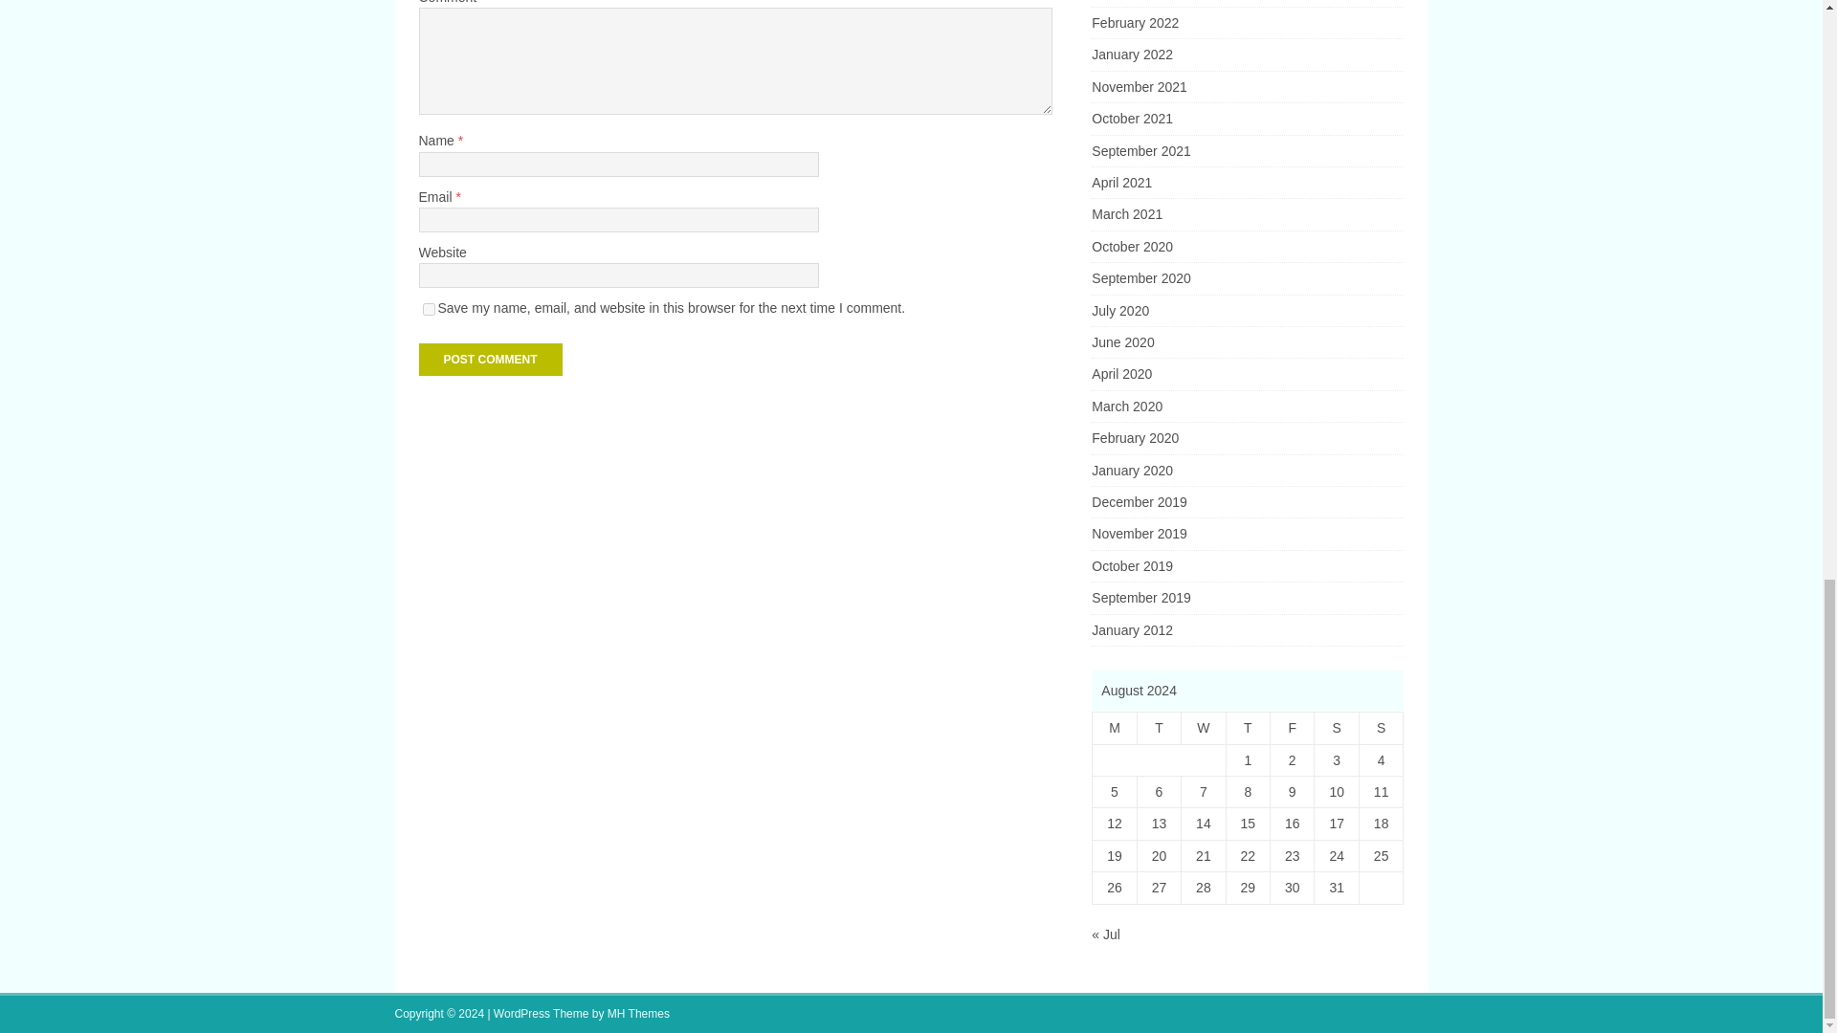 Image resolution: width=1837 pixels, height=1033 pixels. Describe the element at coordinates (1203, 728) in the screenshot. I see `Wednesday` at that location.